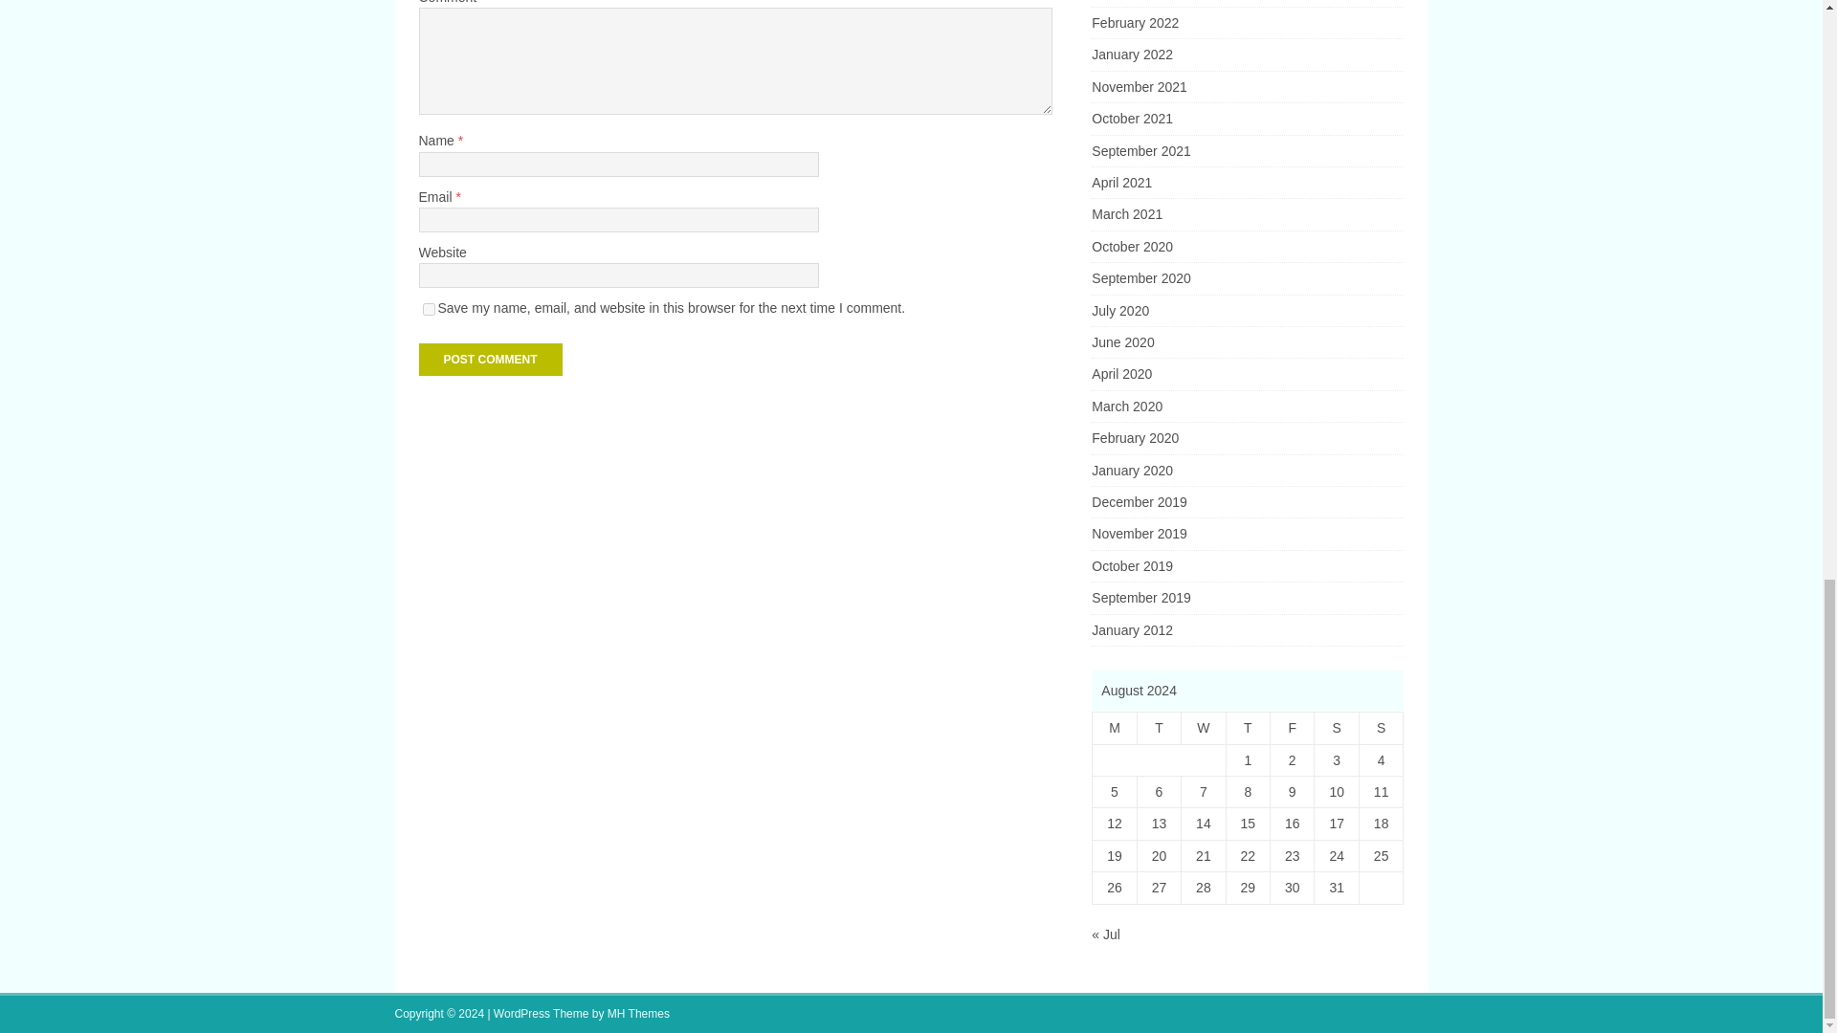 Image resolution: width=1837 pixels, height=1033 pixels. Describe the element at coordinates (1203, 728) in the screenshot. I see `Wednesday` at that location.